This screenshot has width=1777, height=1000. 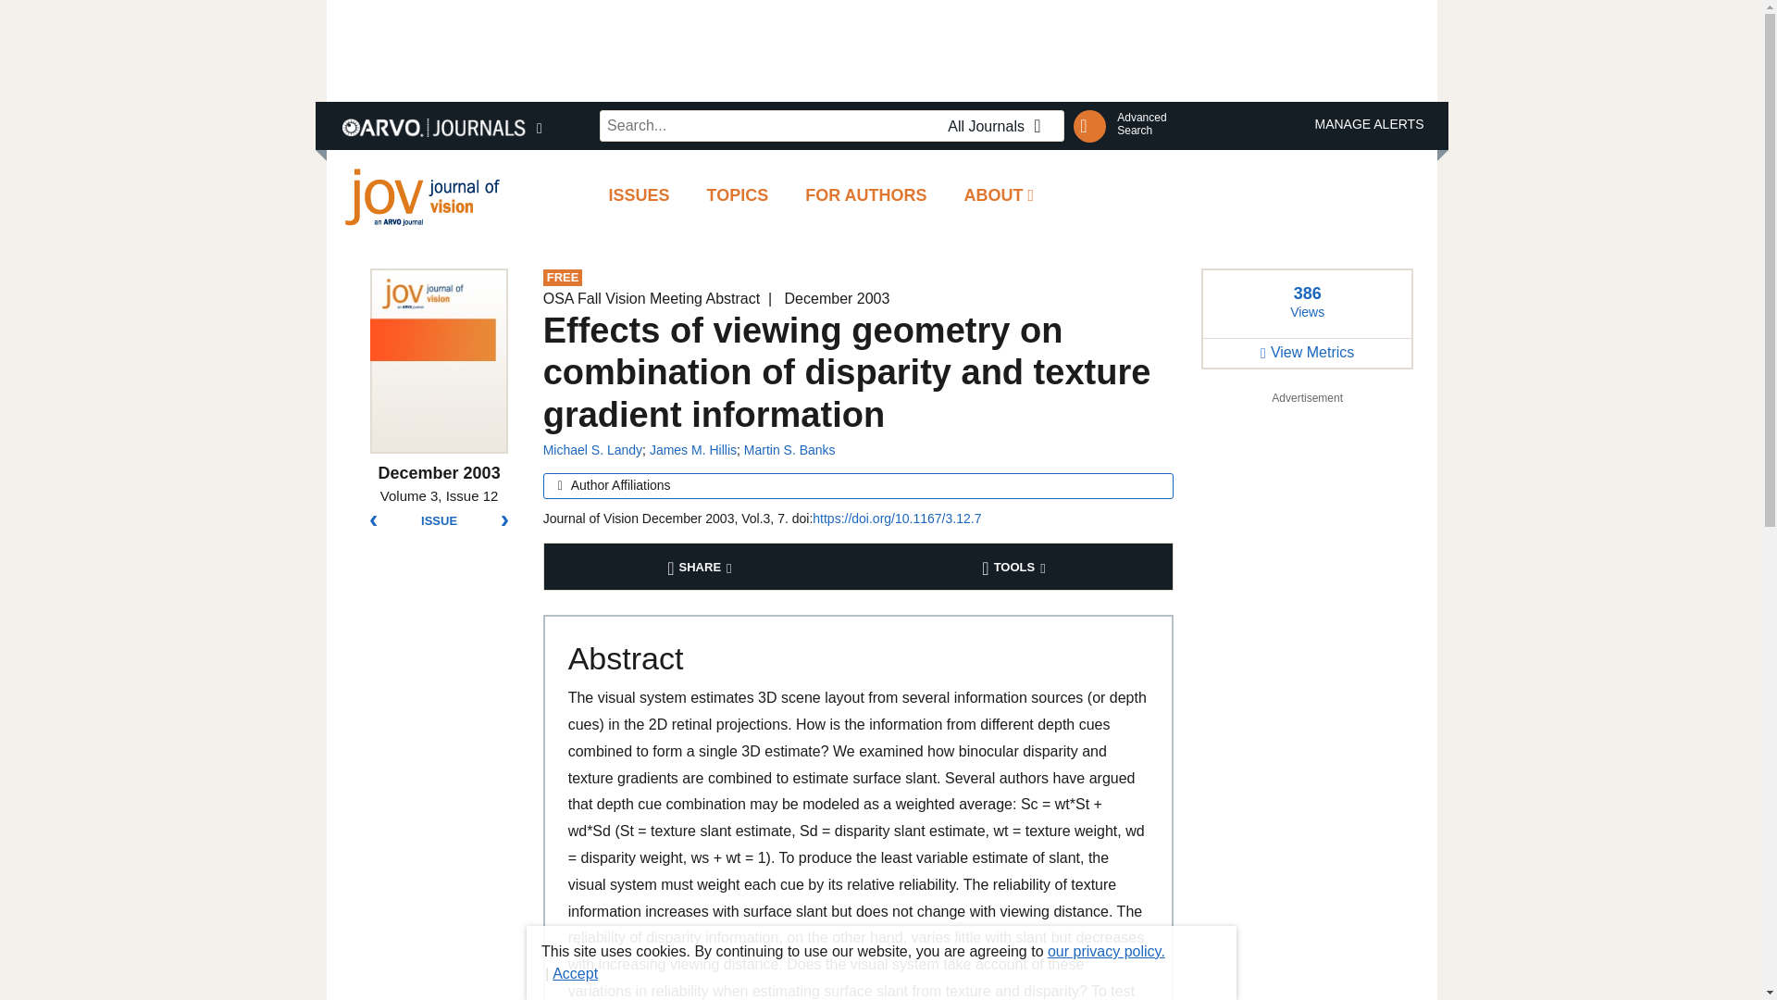 I want to click on 3rd party ad content, so click(x=738, y=194).